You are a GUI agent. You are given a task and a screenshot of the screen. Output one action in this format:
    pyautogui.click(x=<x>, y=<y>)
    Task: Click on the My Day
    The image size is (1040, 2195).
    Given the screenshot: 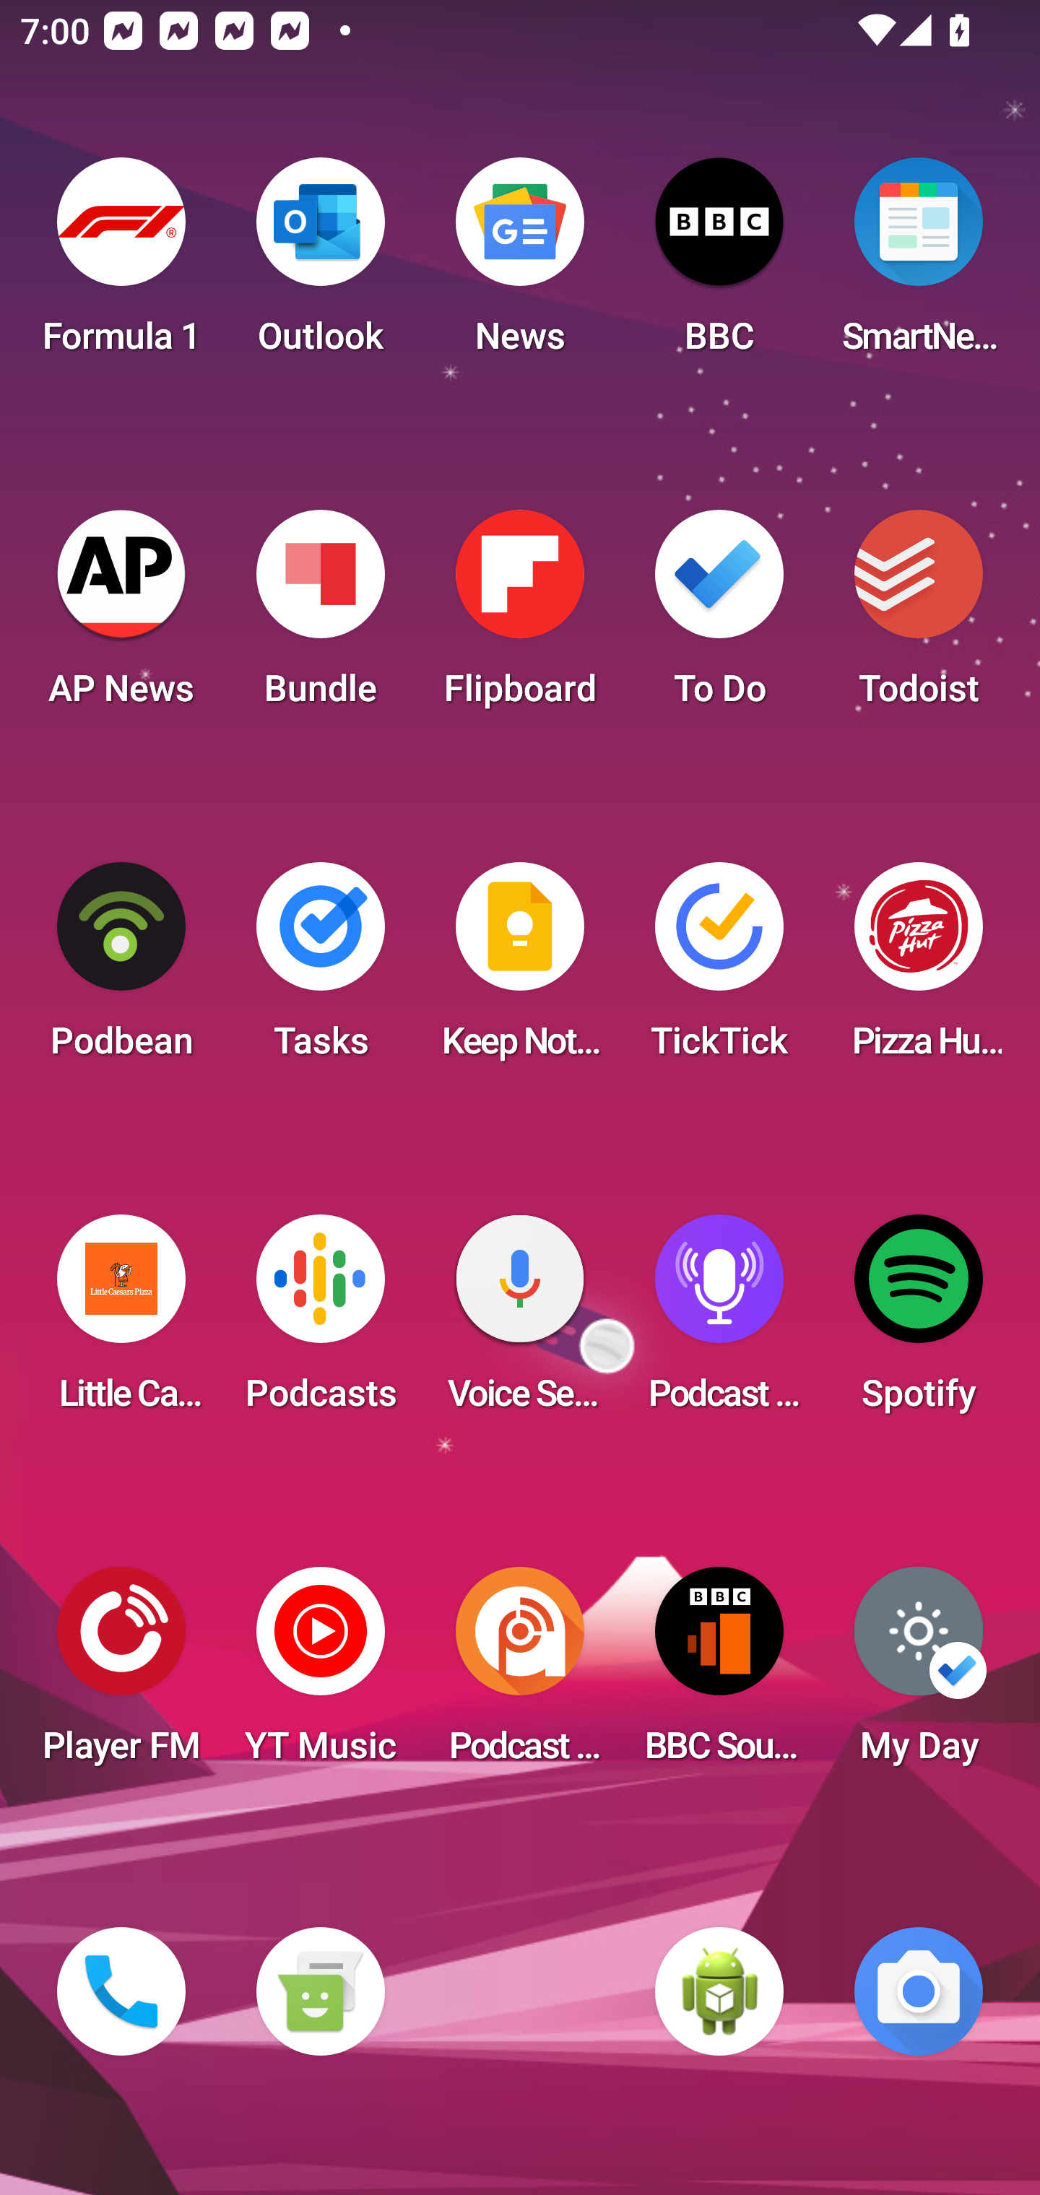 What is the action you would take?
    pyautogui.click(x=919, y=1674)
    